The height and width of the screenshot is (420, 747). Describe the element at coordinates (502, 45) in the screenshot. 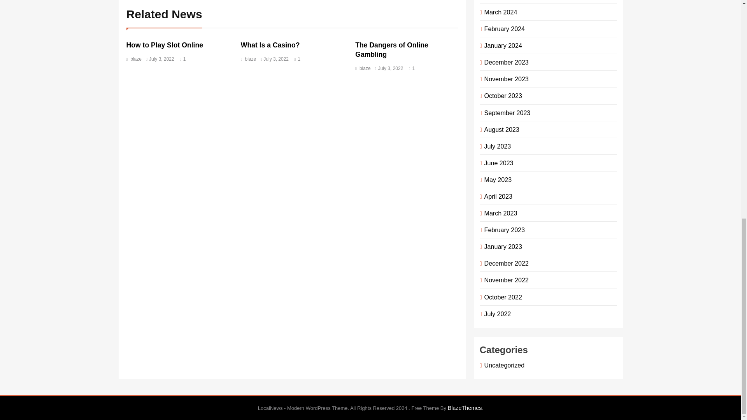

I see `January 2024` at that location.